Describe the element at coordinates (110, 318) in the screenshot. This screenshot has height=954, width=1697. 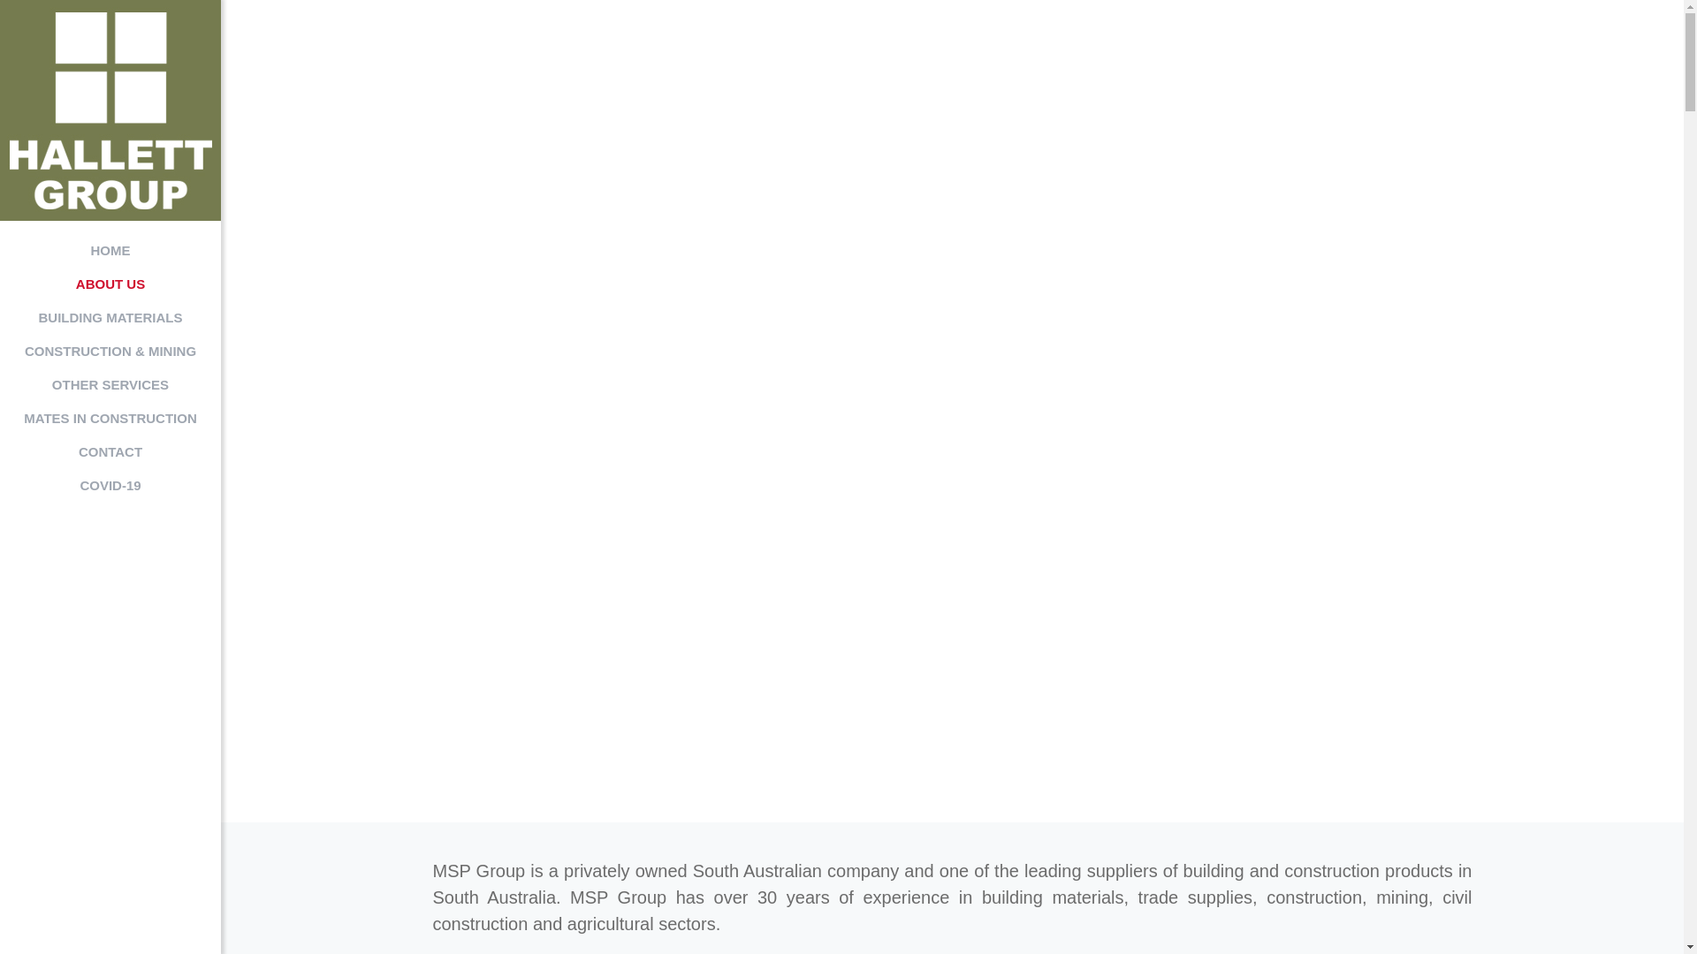
I see `BUILDING MATERIALS` at that location.